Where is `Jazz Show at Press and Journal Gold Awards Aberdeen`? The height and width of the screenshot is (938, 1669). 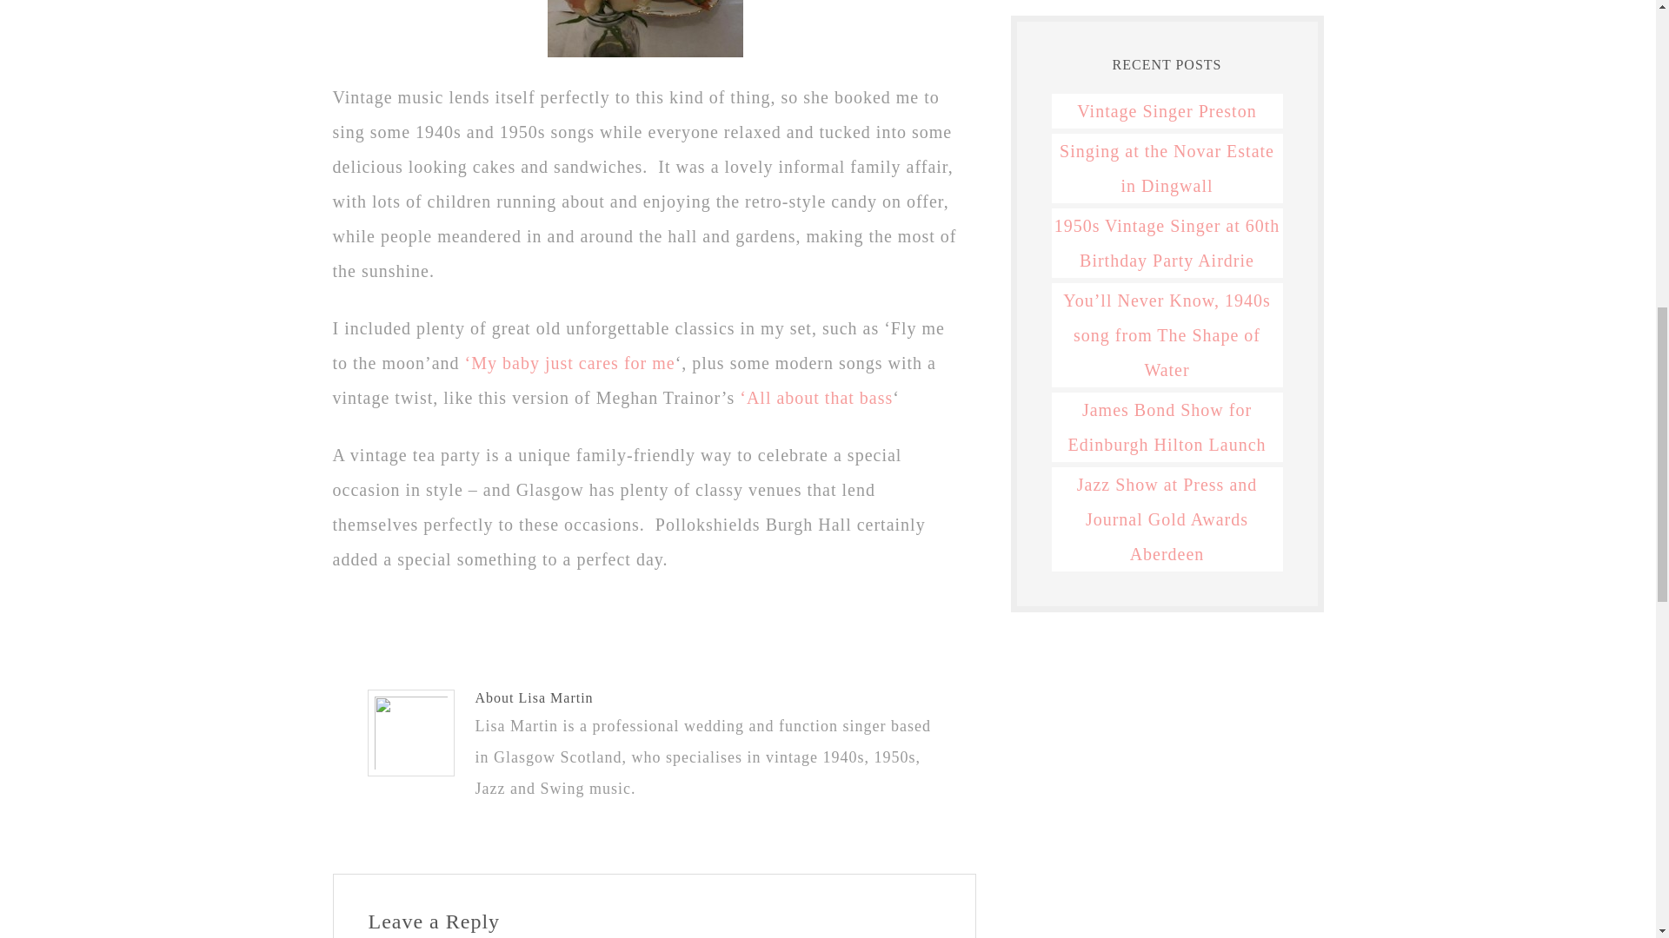
Jazz Show at Press and Journal Gold Awards Aberdeen is located at coordinates (1167, 519).